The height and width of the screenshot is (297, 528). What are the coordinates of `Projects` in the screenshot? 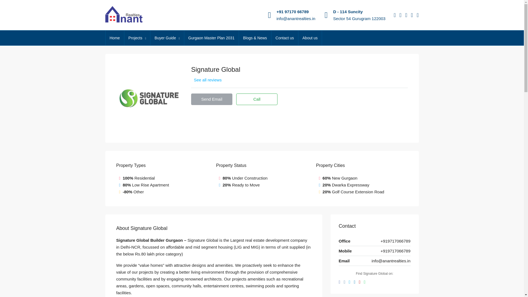 It's located at (137, 38).